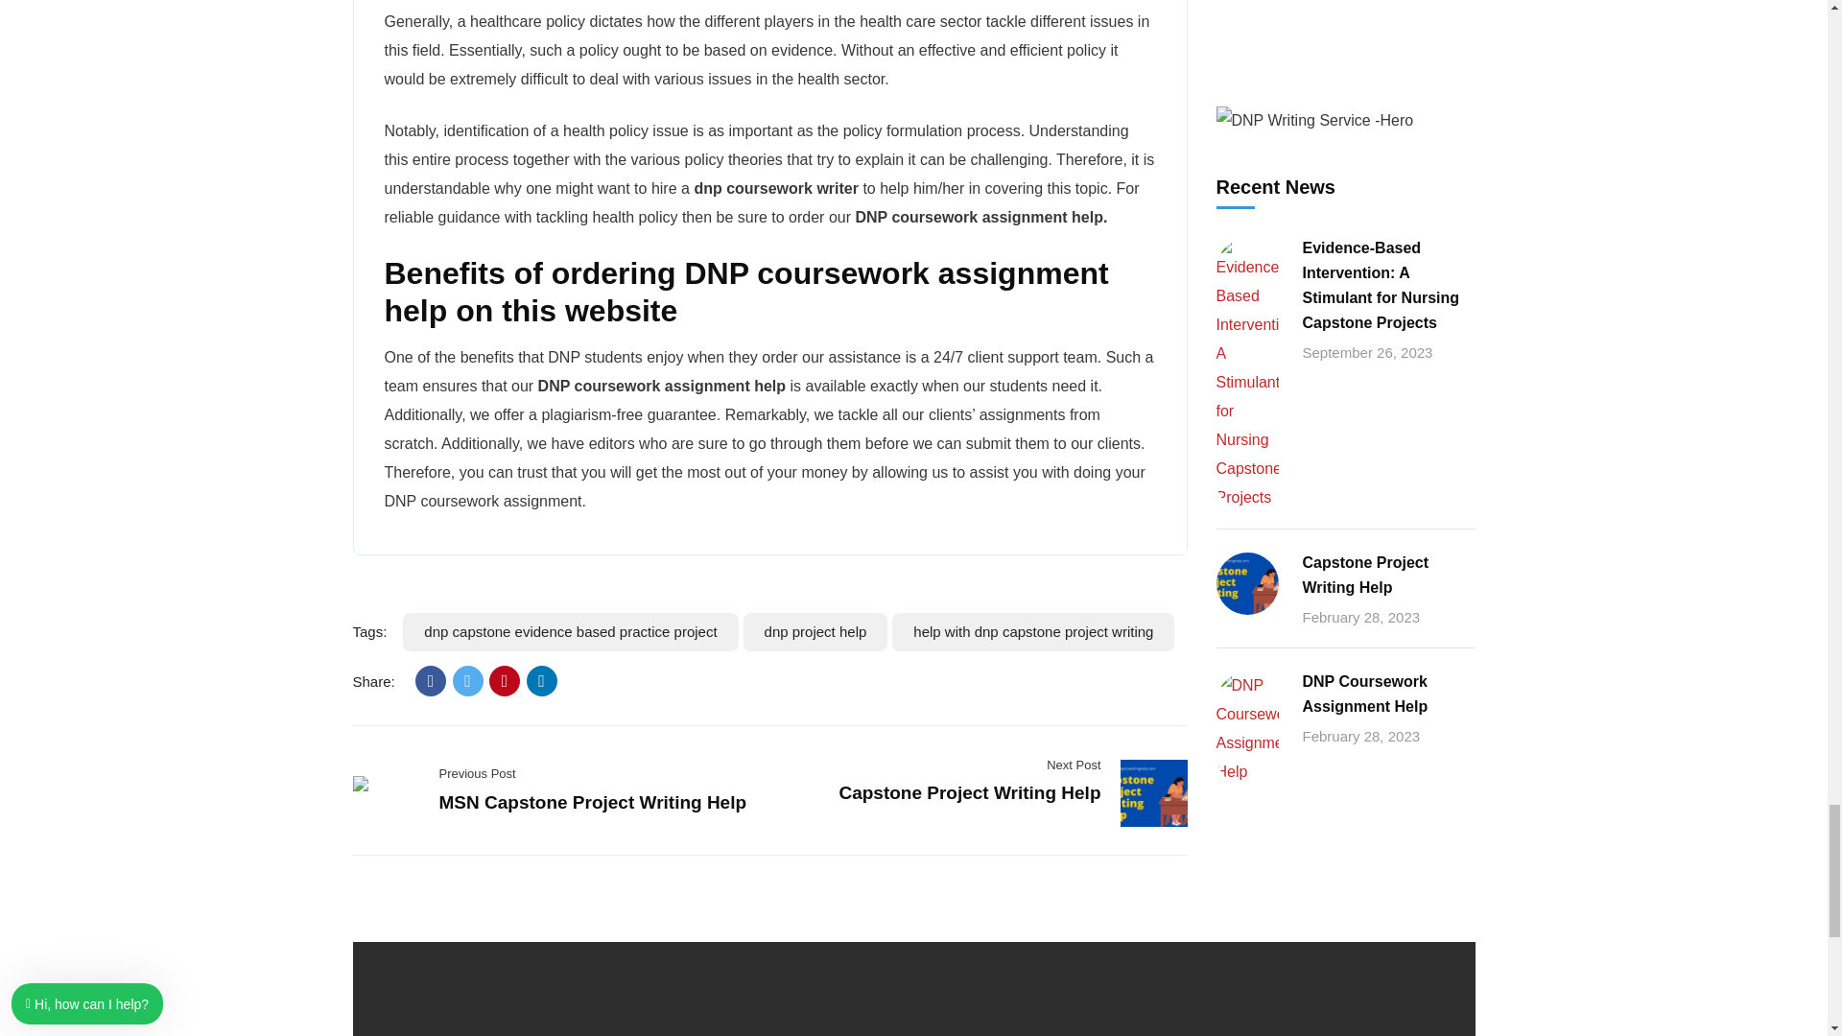 Image resolution: width=1842 pixels, height=1036 pixels. Describe the element at coordinates (430, 681) in the screenshot. I see `Facebook` at that location.